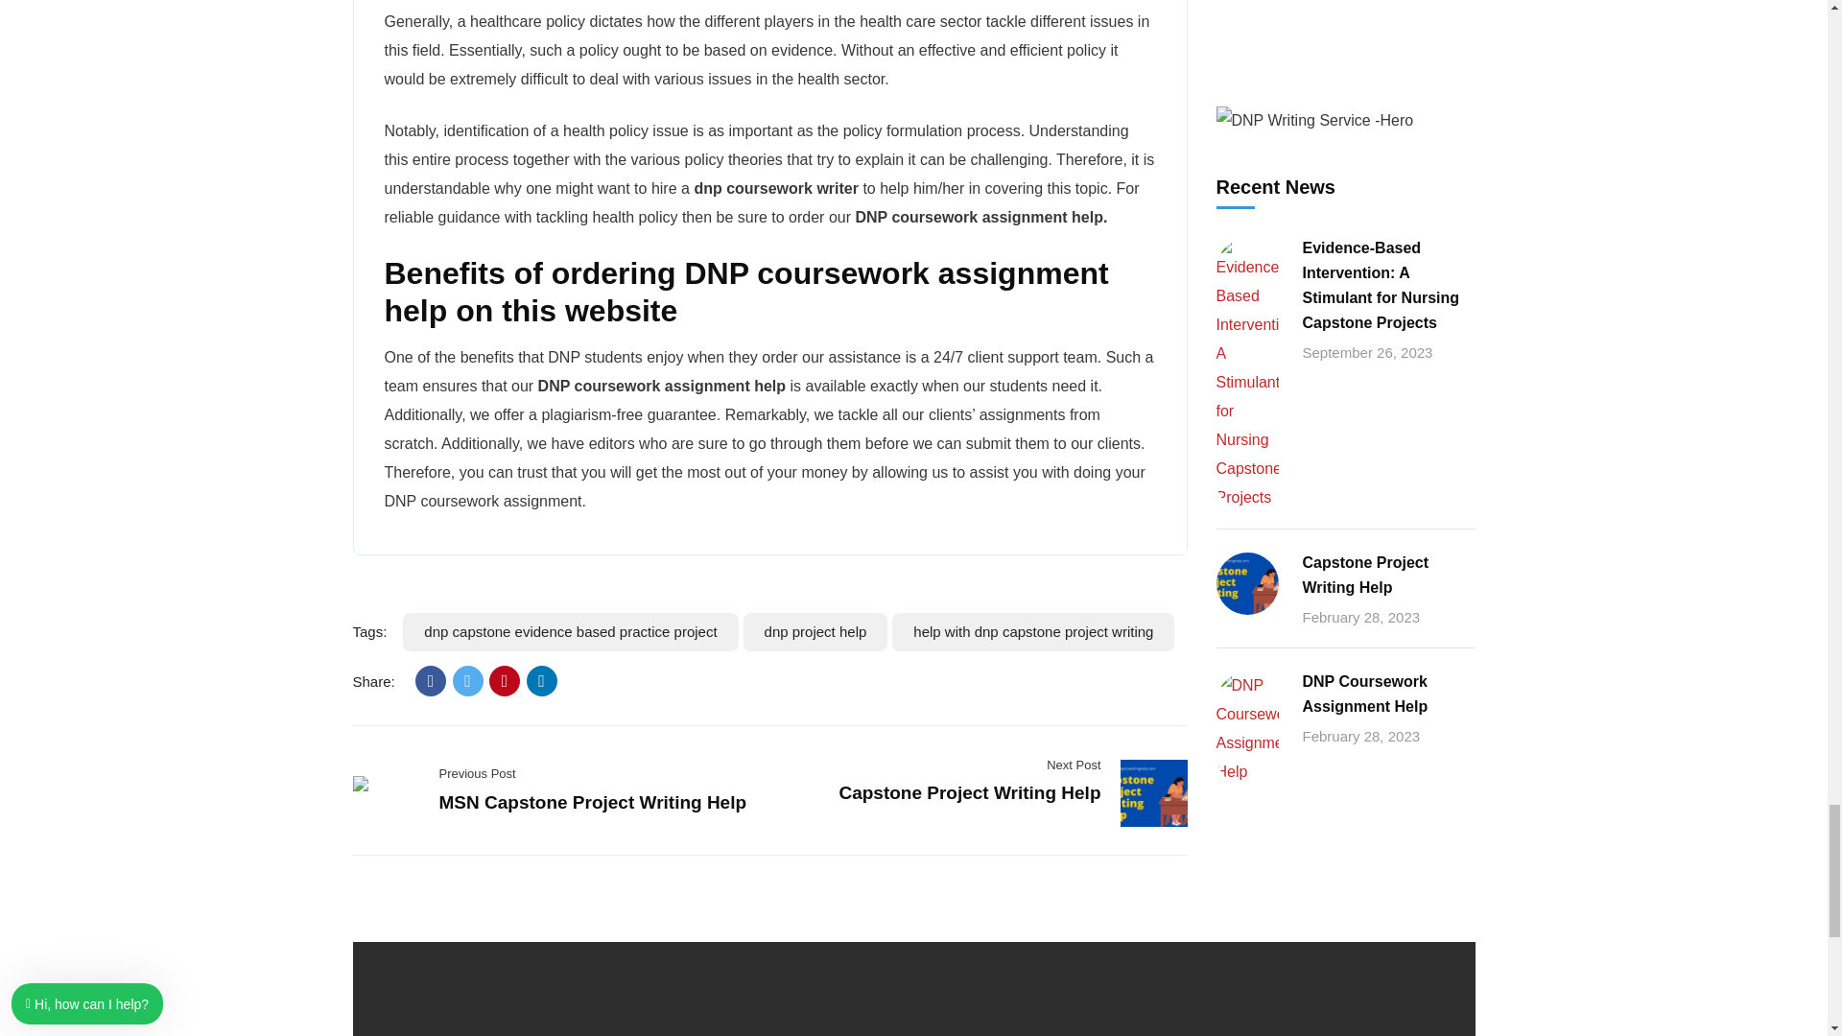 Image resolution: width=1842 pixels, height=1036 pixels. Describe the element at coordinates (430, 681) in the screenshot. I see `Facebook` at that location.